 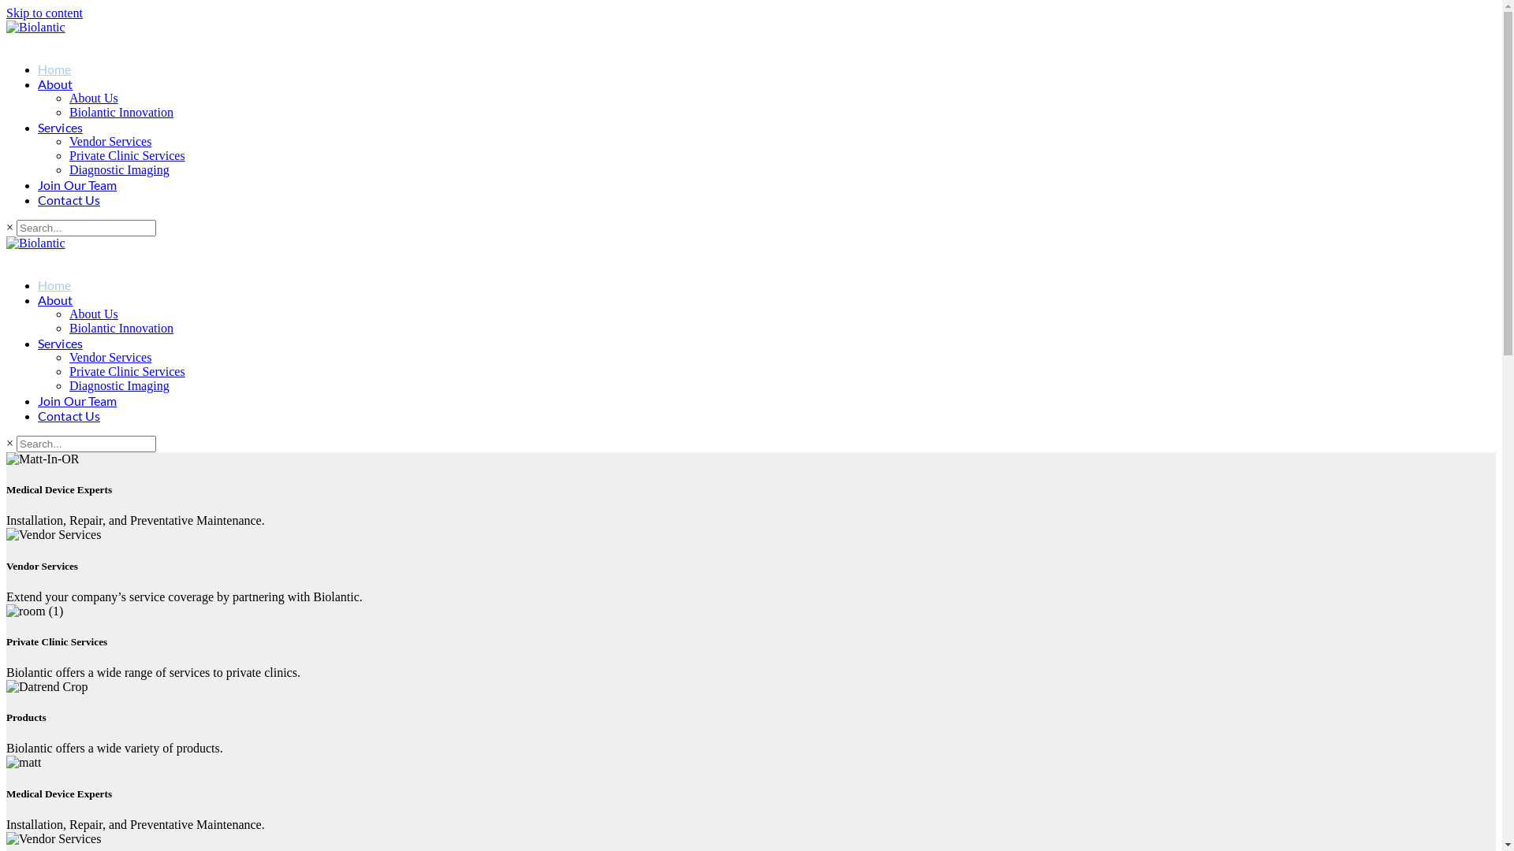 What do you see at coordinates (765, 358) in the screenshot?
I see `Vendor Services` at bounding box center [765, 358].